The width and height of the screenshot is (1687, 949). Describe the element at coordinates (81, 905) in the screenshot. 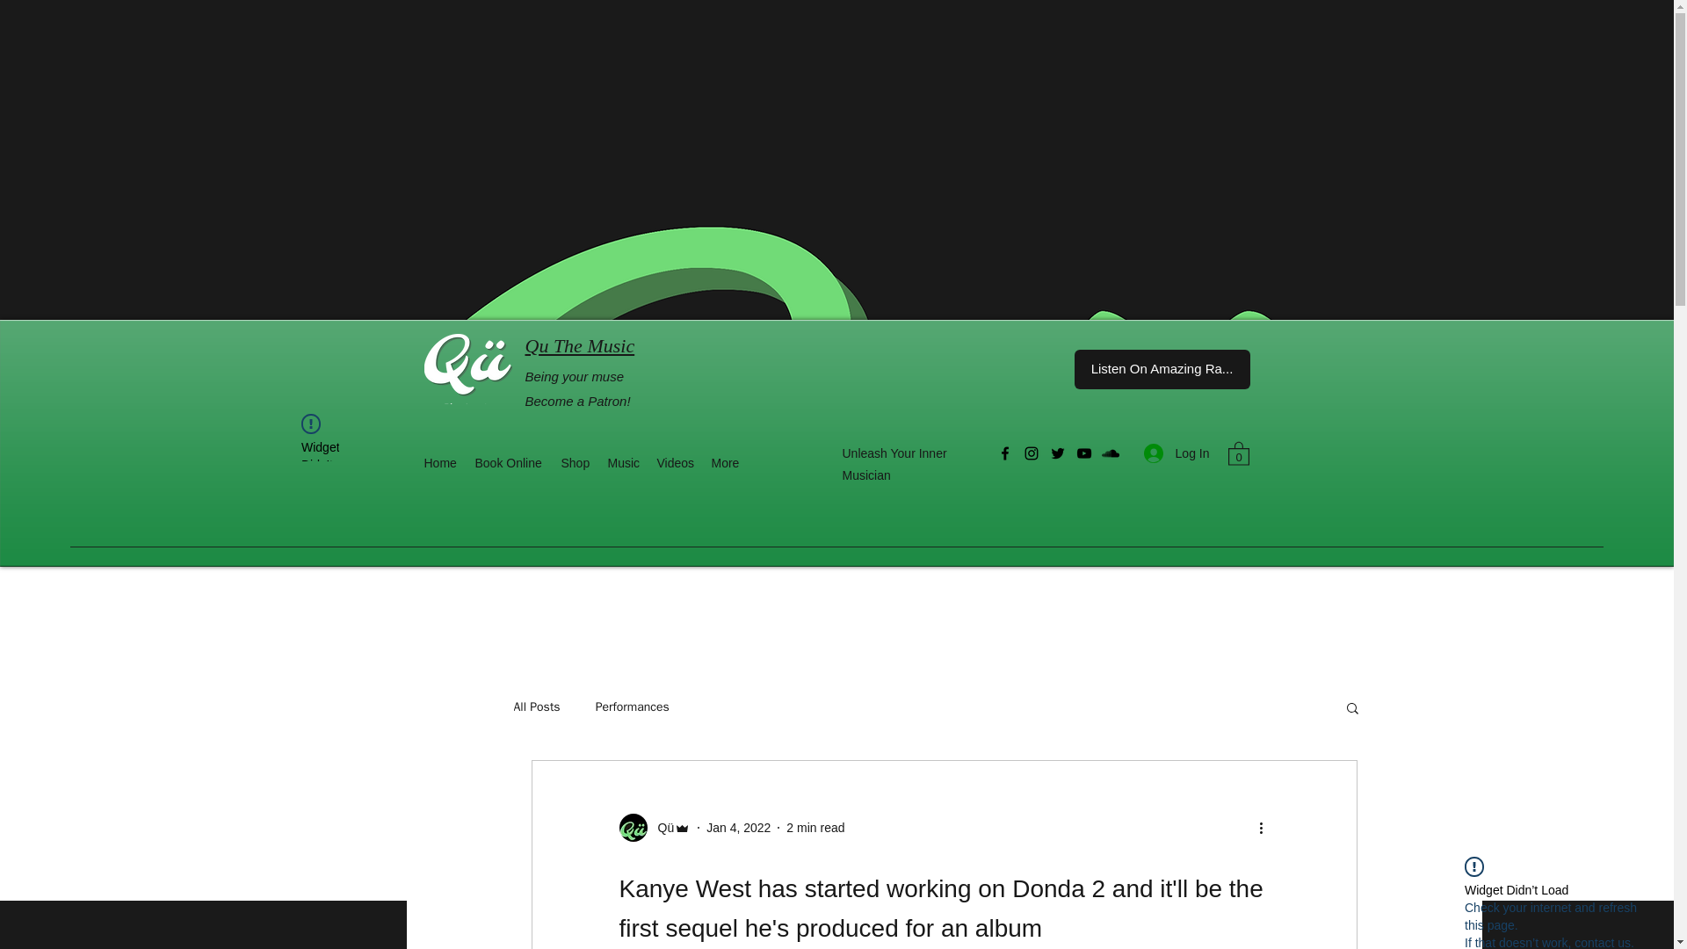

I see `Smile.io Rewards Program Launcher` at that location.